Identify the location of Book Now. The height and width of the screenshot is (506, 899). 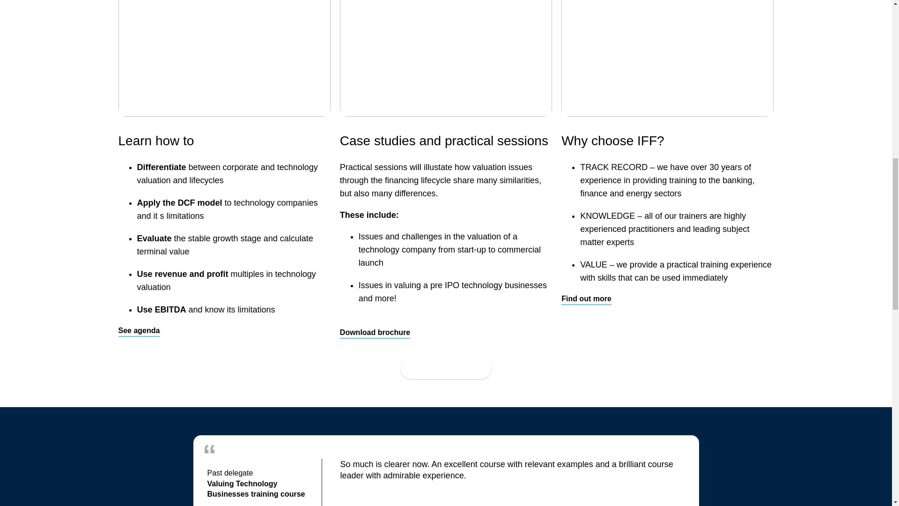
(445, 368).